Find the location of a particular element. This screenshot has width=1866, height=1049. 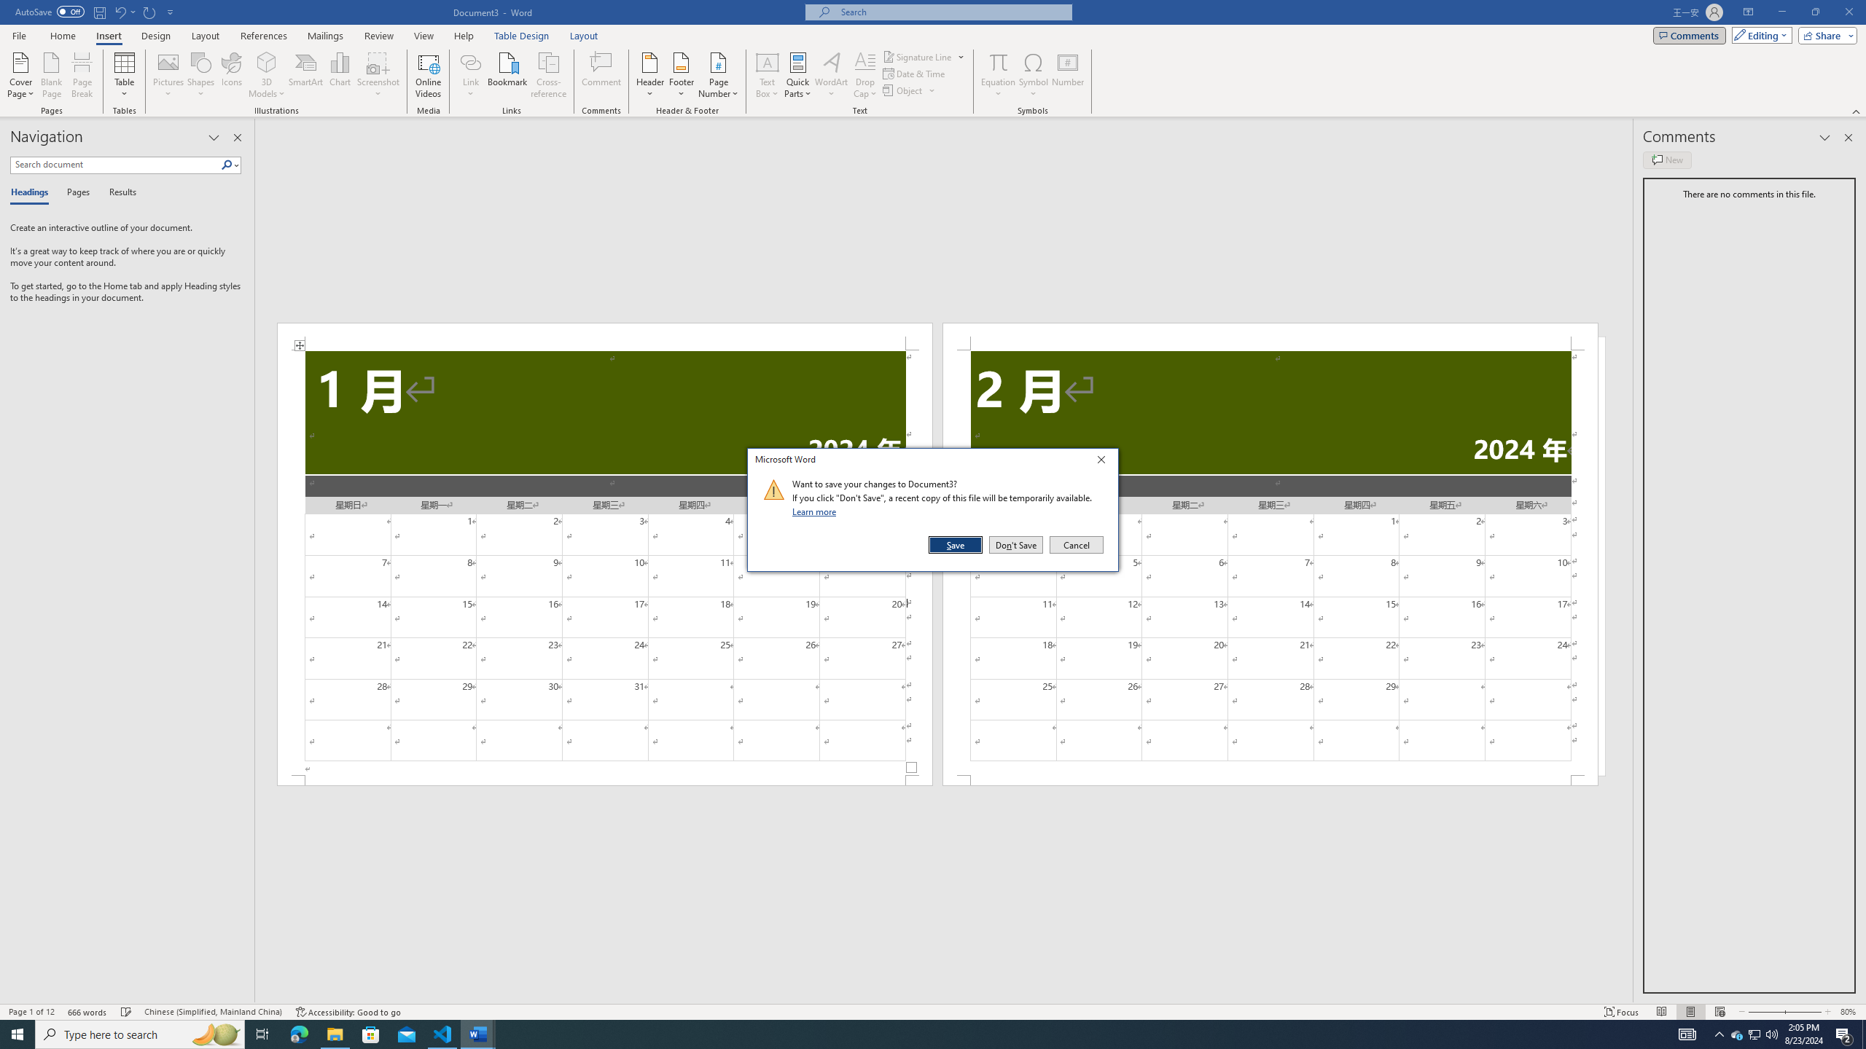

Online Videos... is located at coordinates (428, 75).